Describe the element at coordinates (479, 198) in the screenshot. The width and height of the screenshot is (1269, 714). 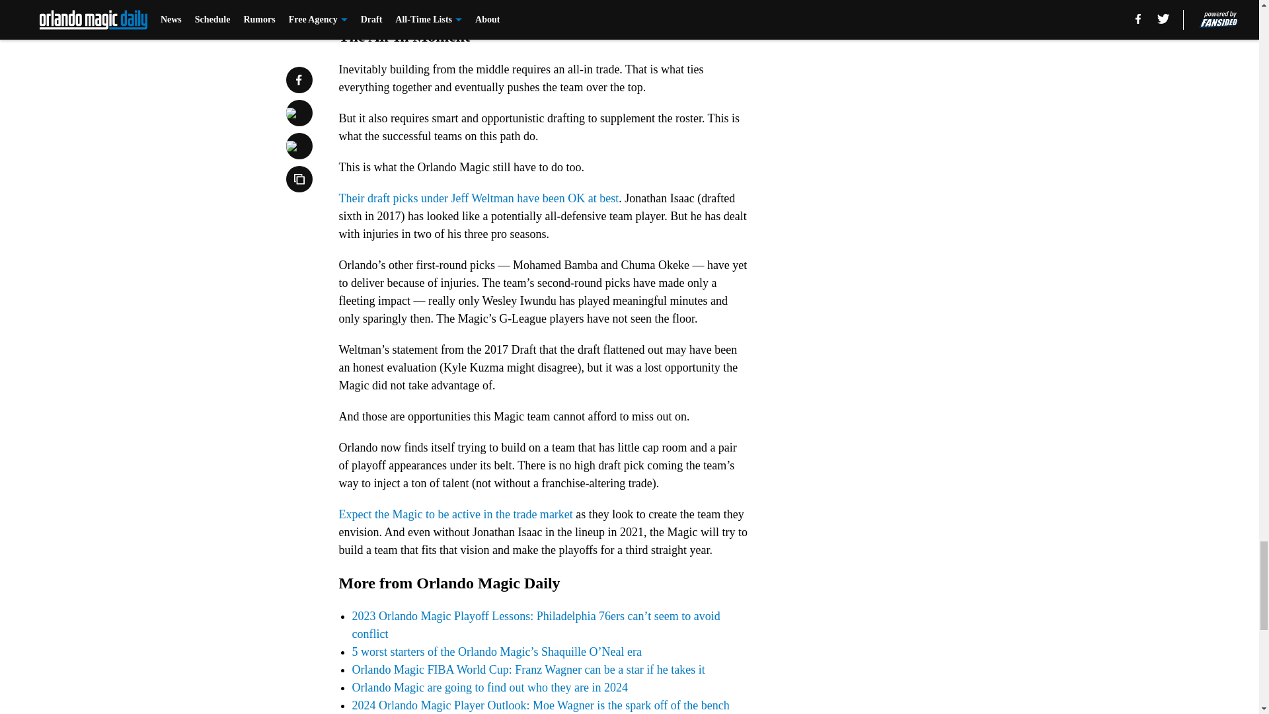
I see `Their draft picks under Jeff Weltman have been OK at best` at that location.